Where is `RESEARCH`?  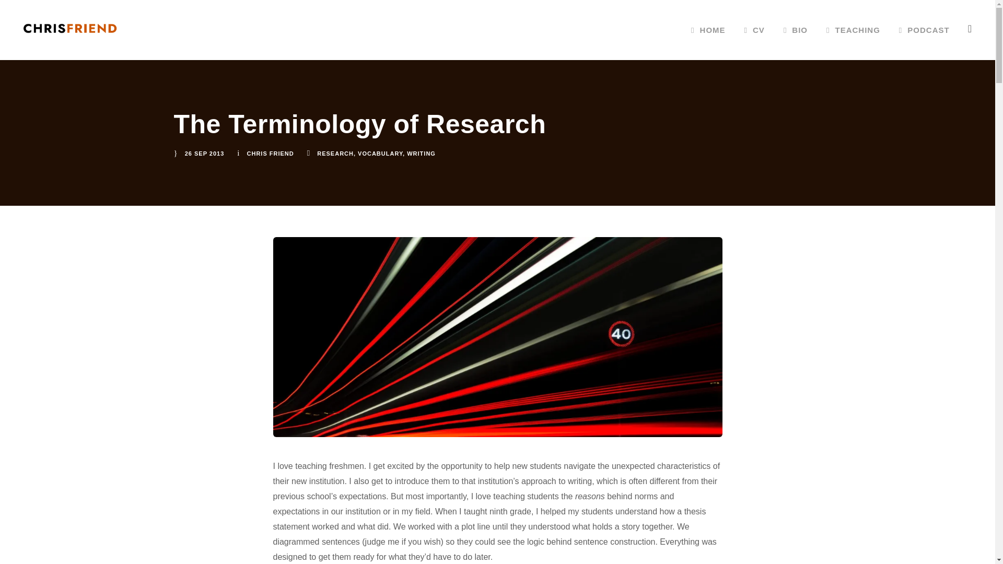 RESEARCH is located at coordinates (335, 154).